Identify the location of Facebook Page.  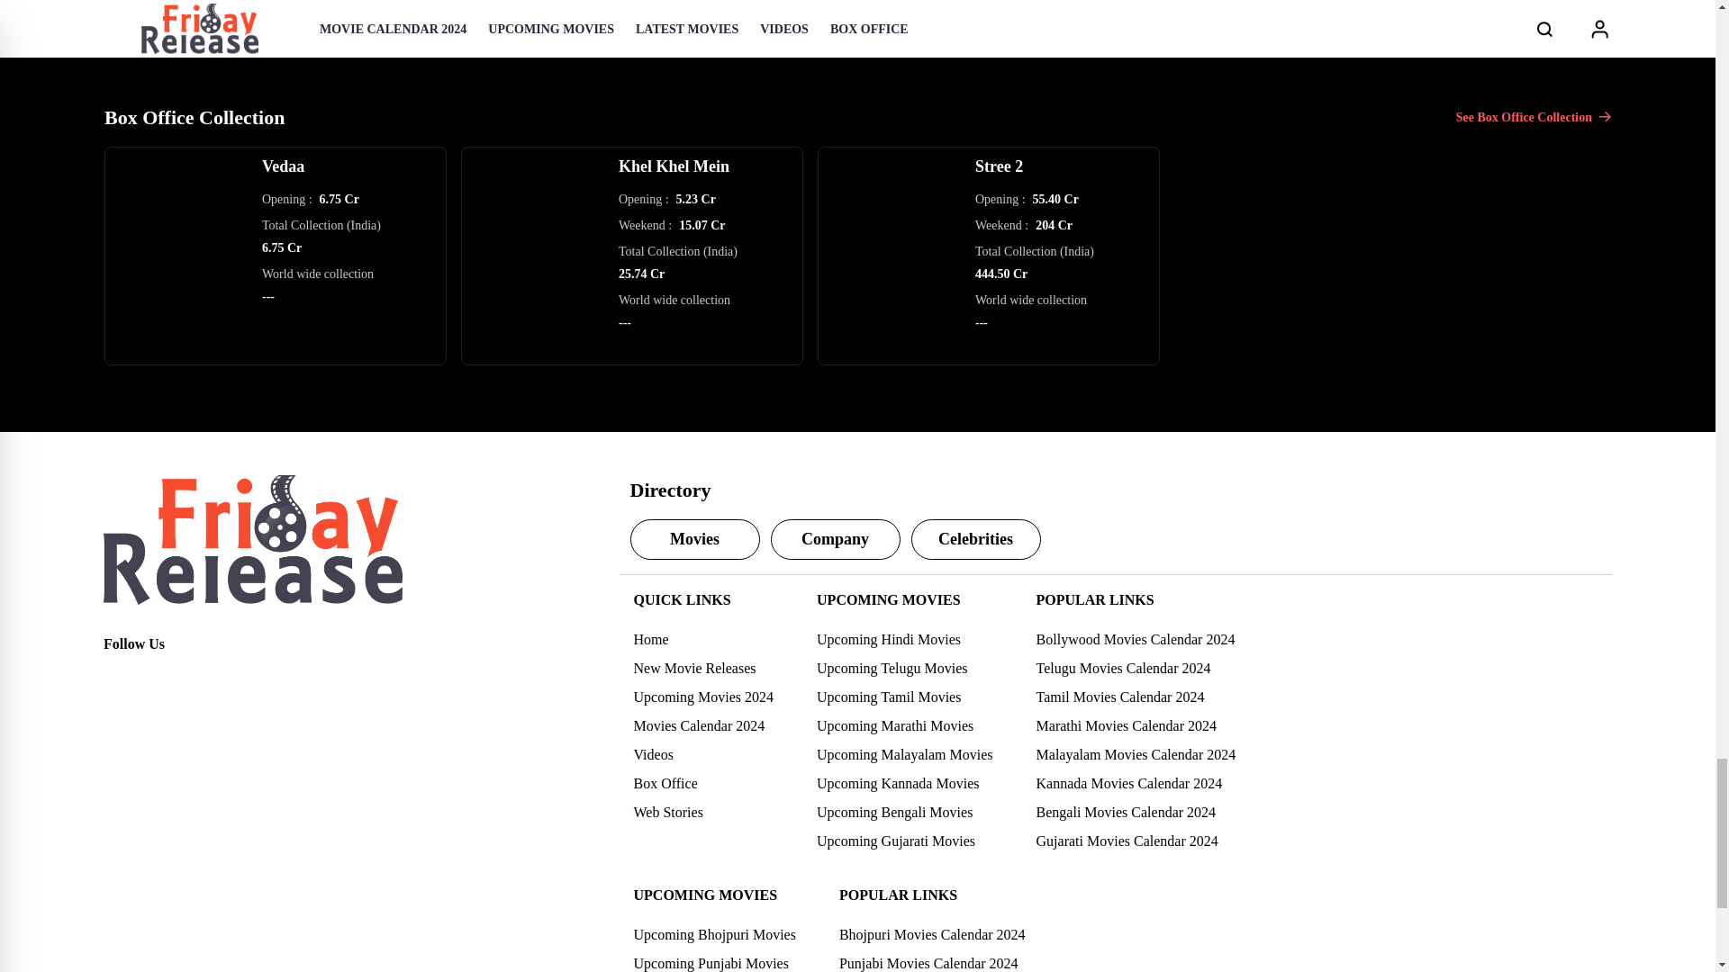
(118, 676).